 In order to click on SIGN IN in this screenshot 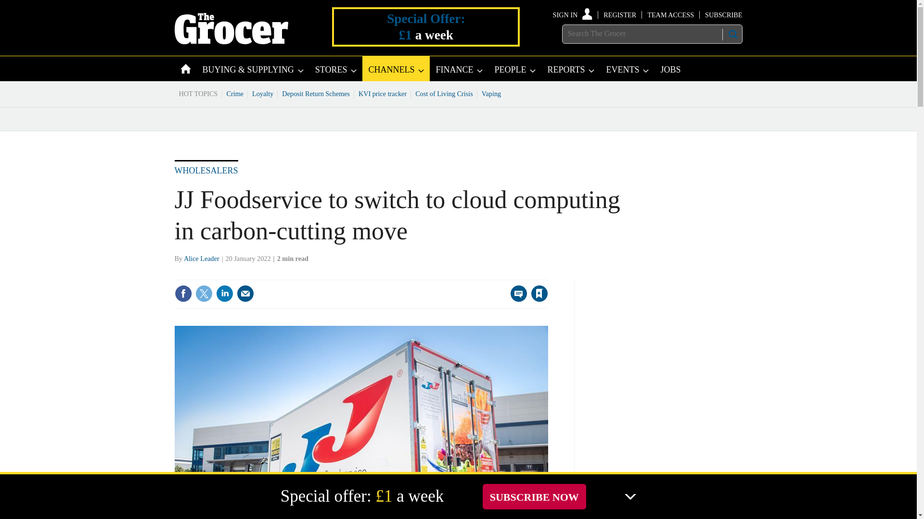, I will do `click(573, 14)`.